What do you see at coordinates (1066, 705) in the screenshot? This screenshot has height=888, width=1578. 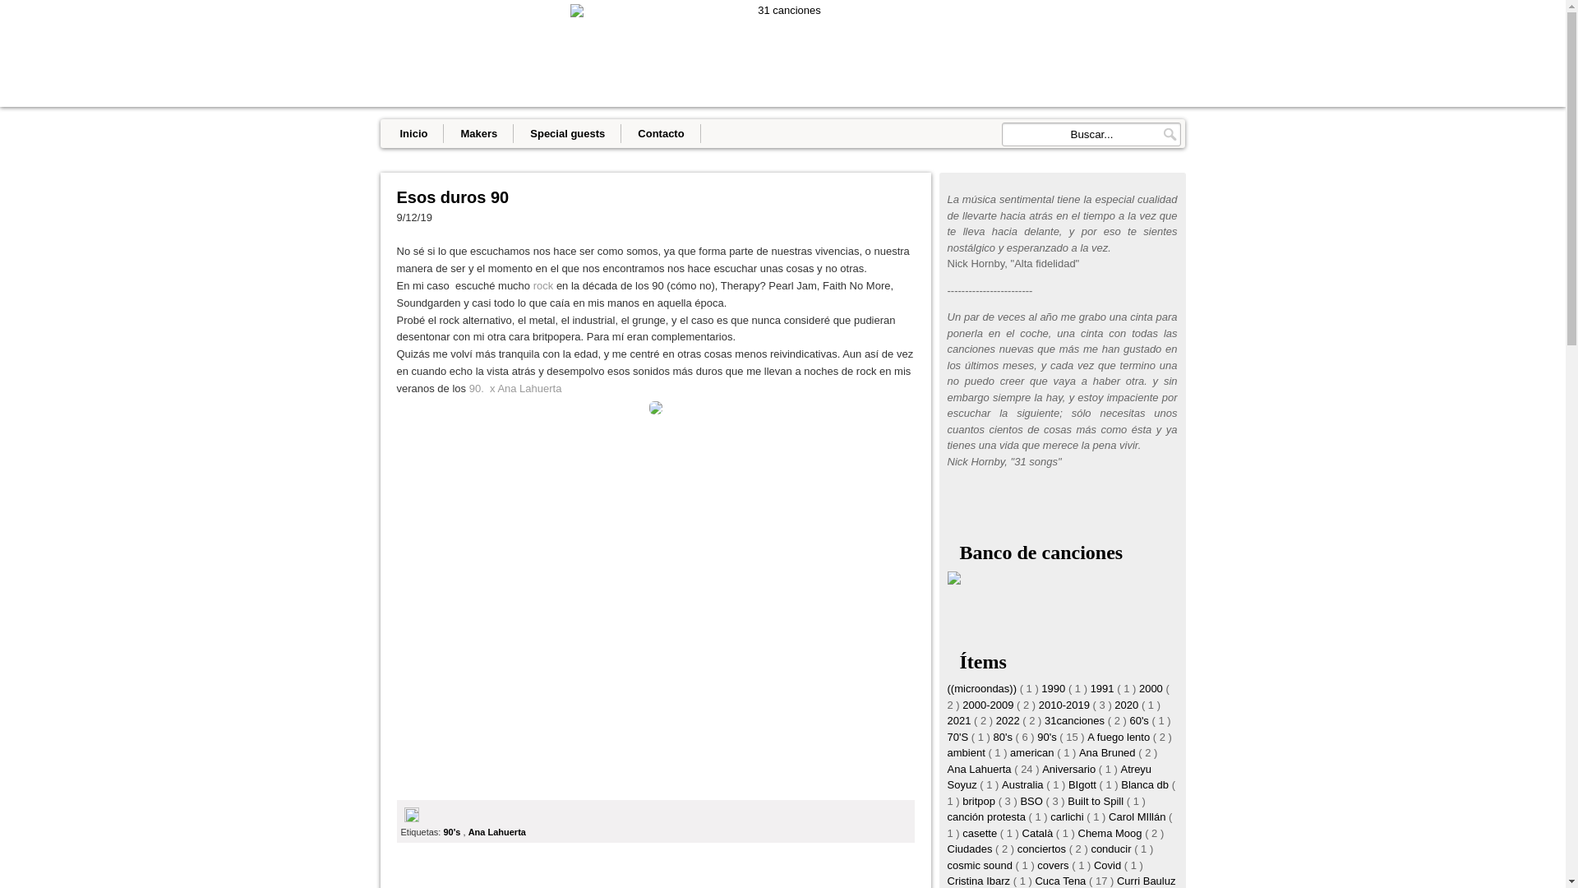 I see `2010-2019` at bounding box center [1066, 705].